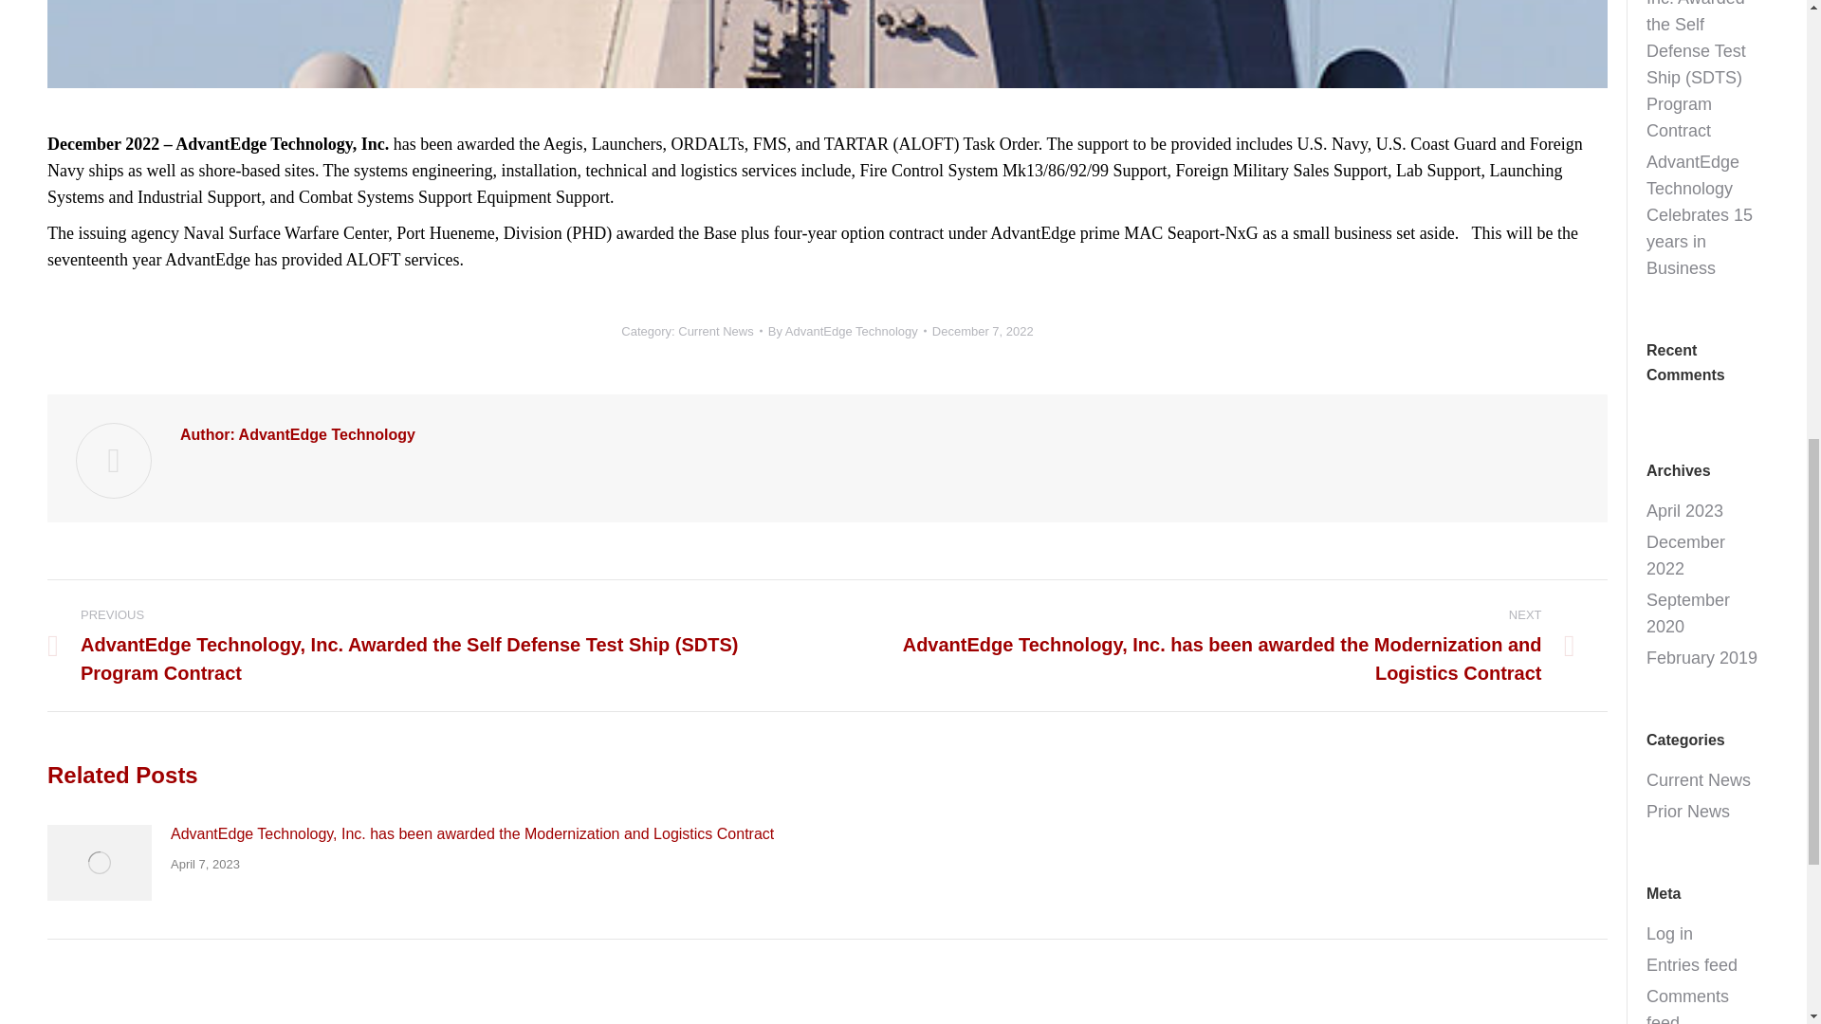 This screenshot has width=1821, height=1024. What do you see at coordinates (827, 44) in the screenshot?
I see `AegisRadar` at bounding box center [827, 44].